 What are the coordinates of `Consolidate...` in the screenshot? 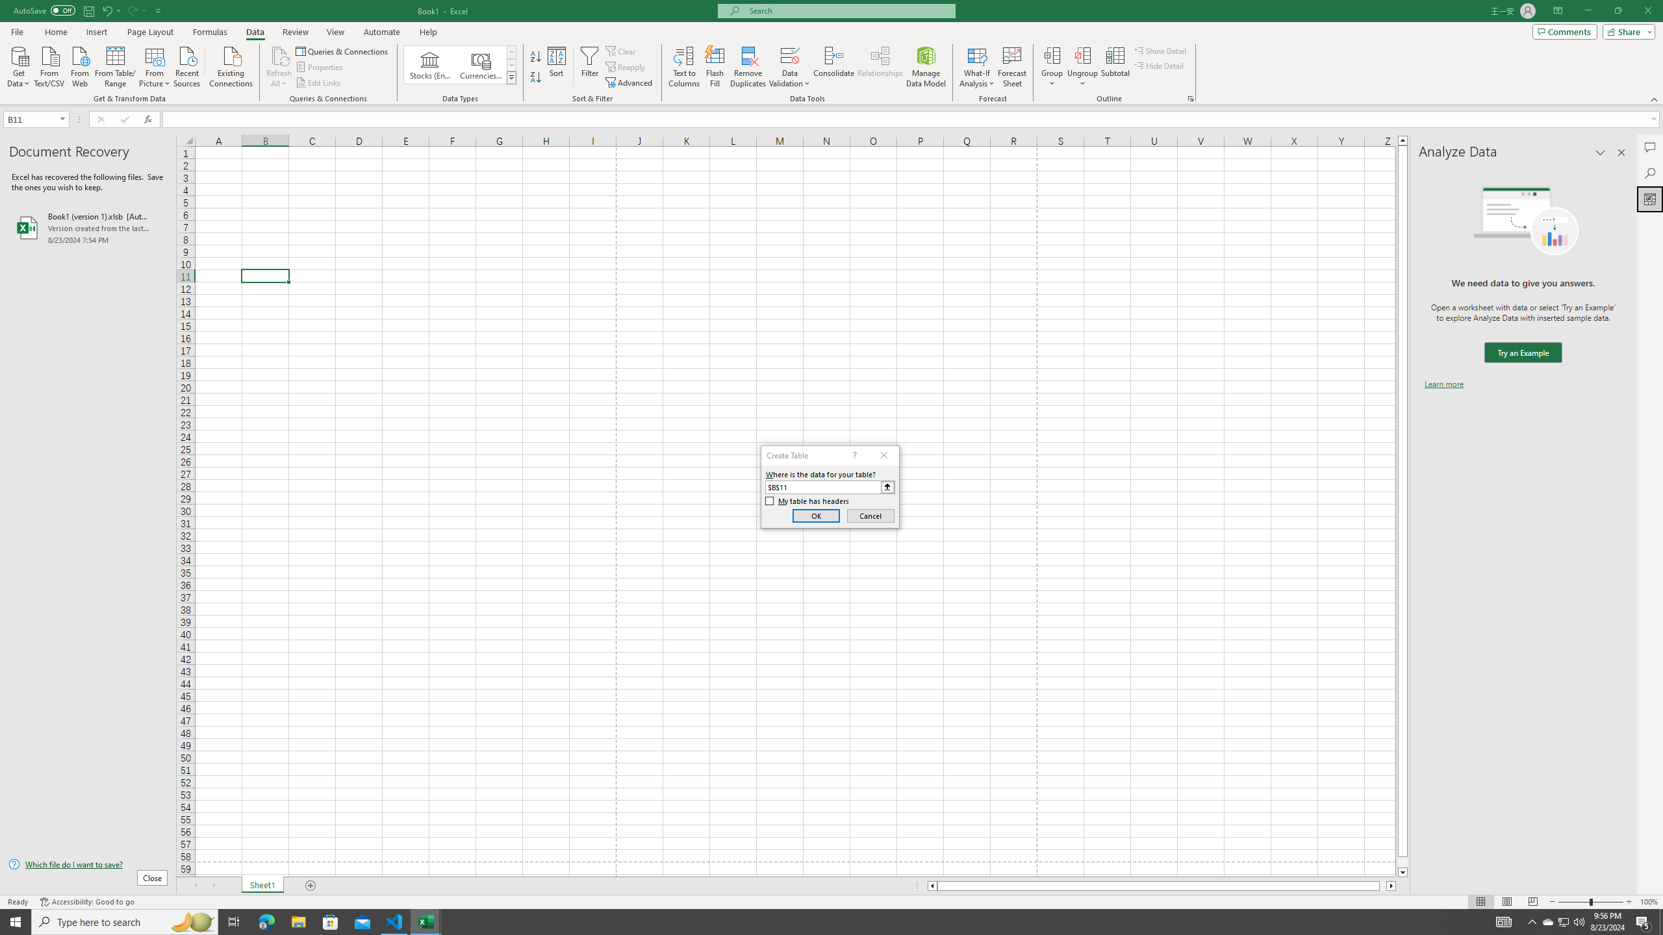 It's located at (834, 67).